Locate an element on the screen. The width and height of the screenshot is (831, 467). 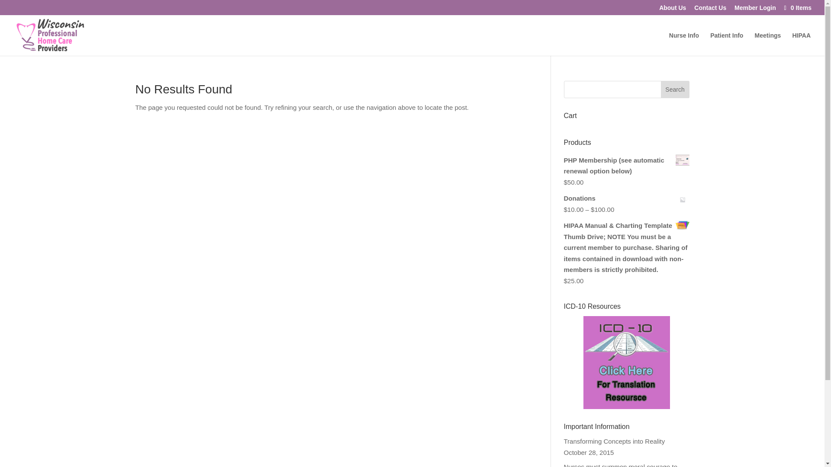
Patient Info is located at coordinates (726, 44).